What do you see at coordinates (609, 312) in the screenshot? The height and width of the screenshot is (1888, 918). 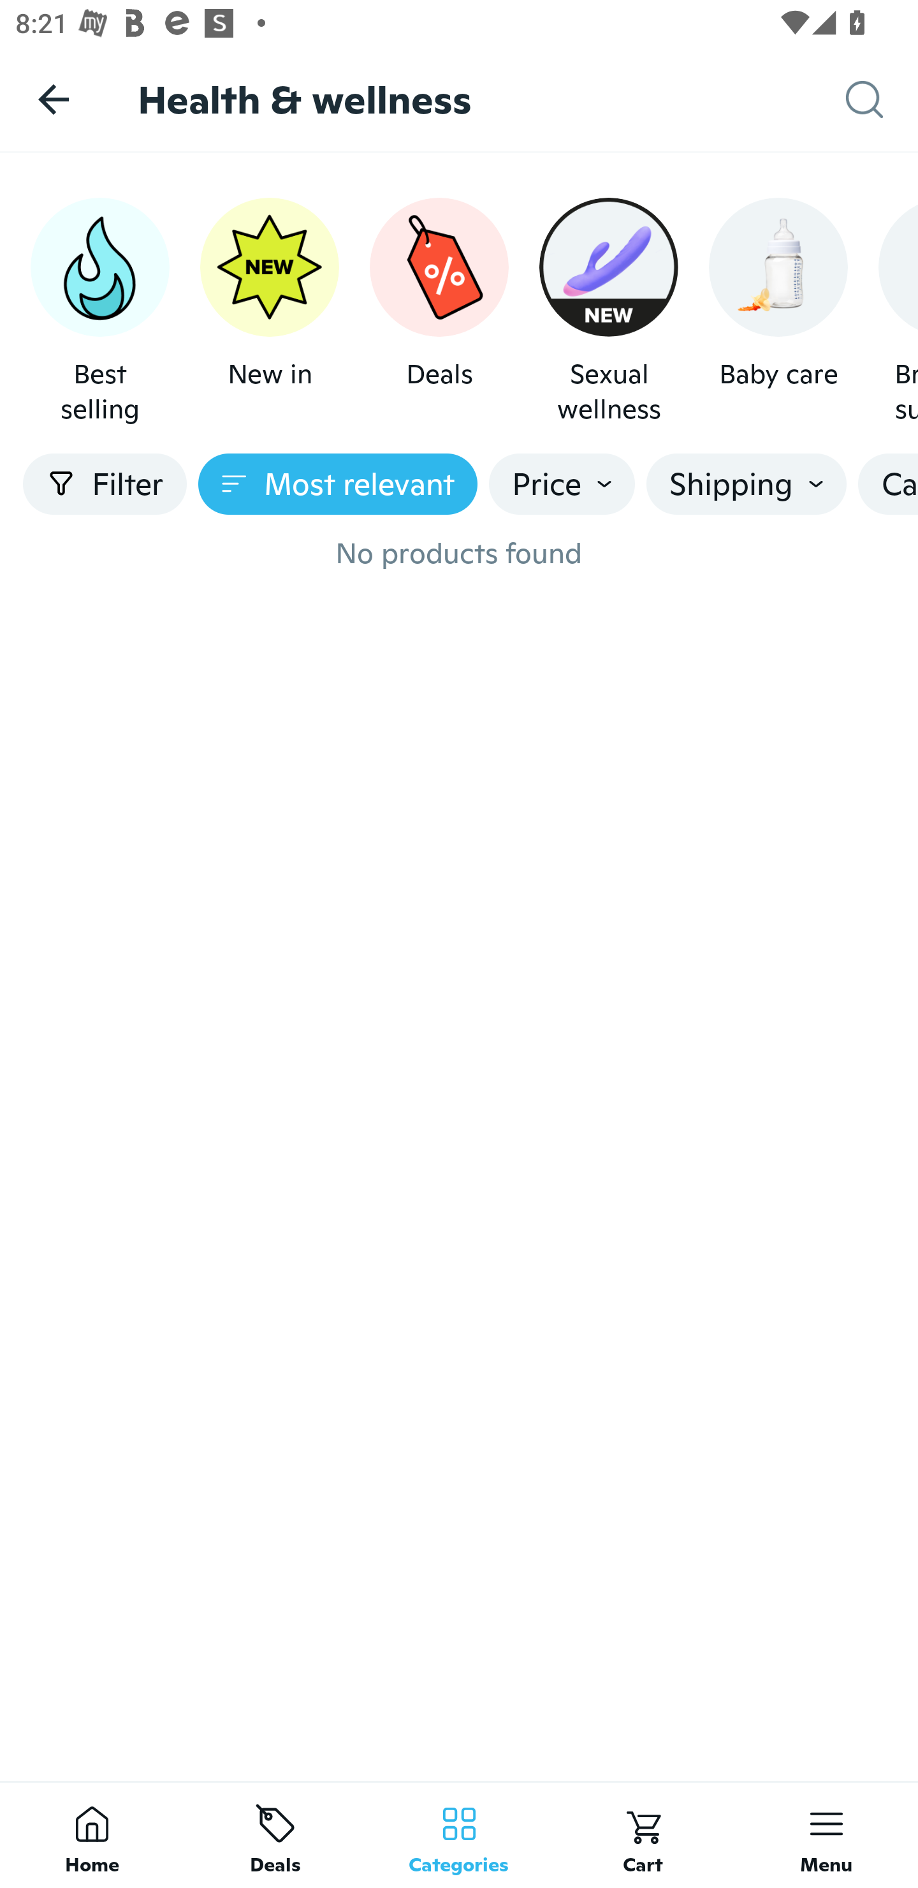 I see `Sexual wellness` at bounding box center [609, 312].